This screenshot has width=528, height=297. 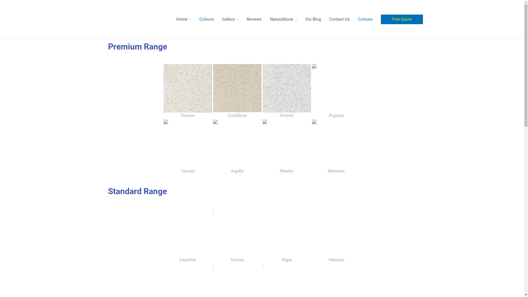 What do you see at coordinates (365, 19) in the screenshot?
I see `Colours` at bounding box center [365, 19].